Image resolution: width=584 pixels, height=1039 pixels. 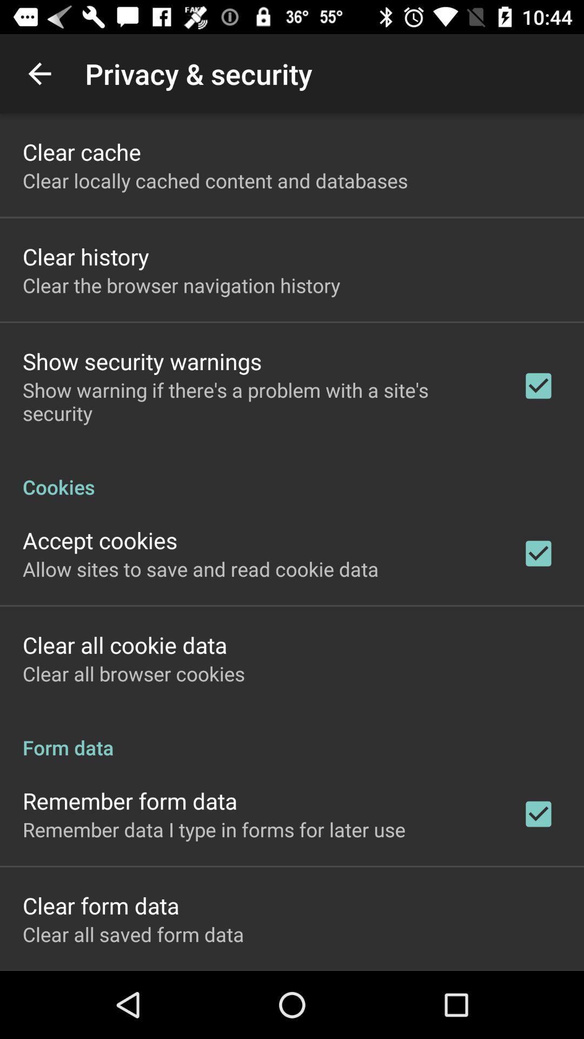 What do you see at coordinates (258, 402) in the screenshot?
I see `choose the item below show security warnings icon` at bounding box center [258, 402].